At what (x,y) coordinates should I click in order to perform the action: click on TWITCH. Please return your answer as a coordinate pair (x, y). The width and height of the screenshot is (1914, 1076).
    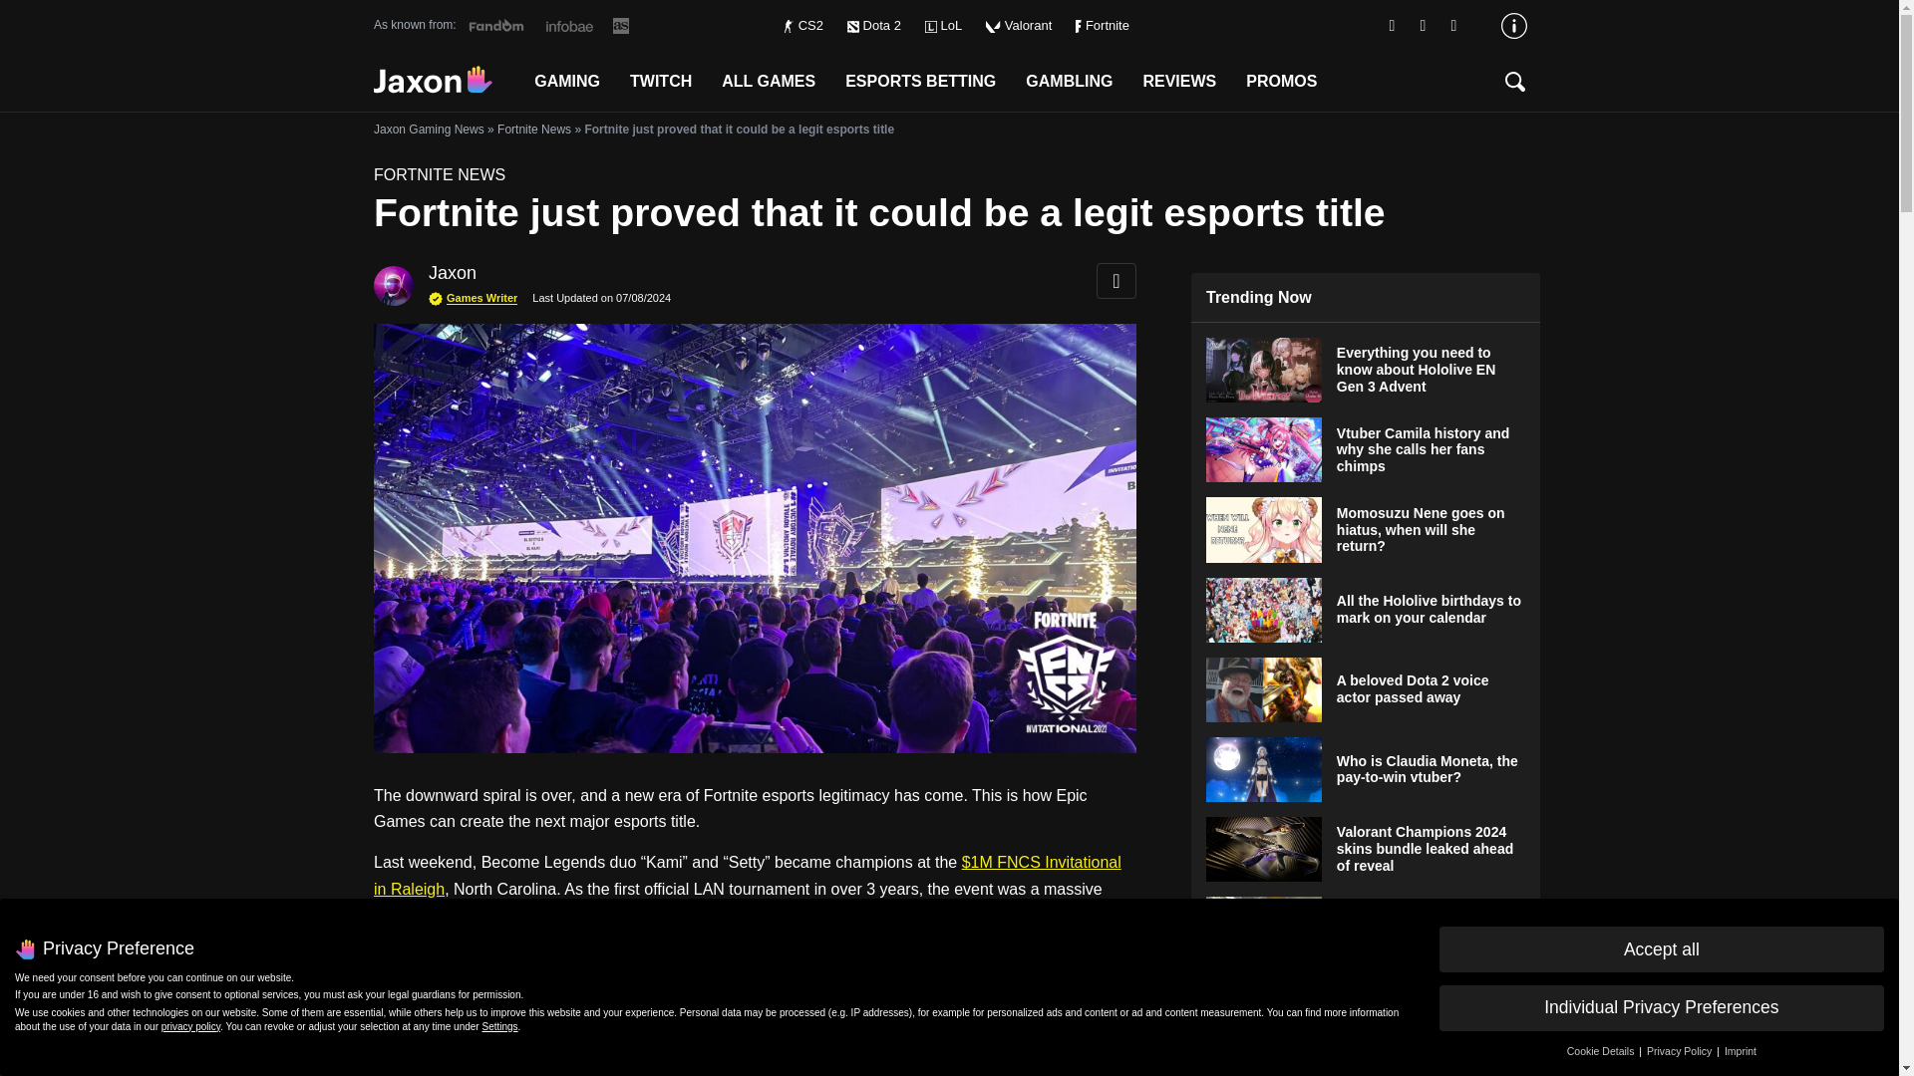
    Looking at the image, I should click on (660, 82).